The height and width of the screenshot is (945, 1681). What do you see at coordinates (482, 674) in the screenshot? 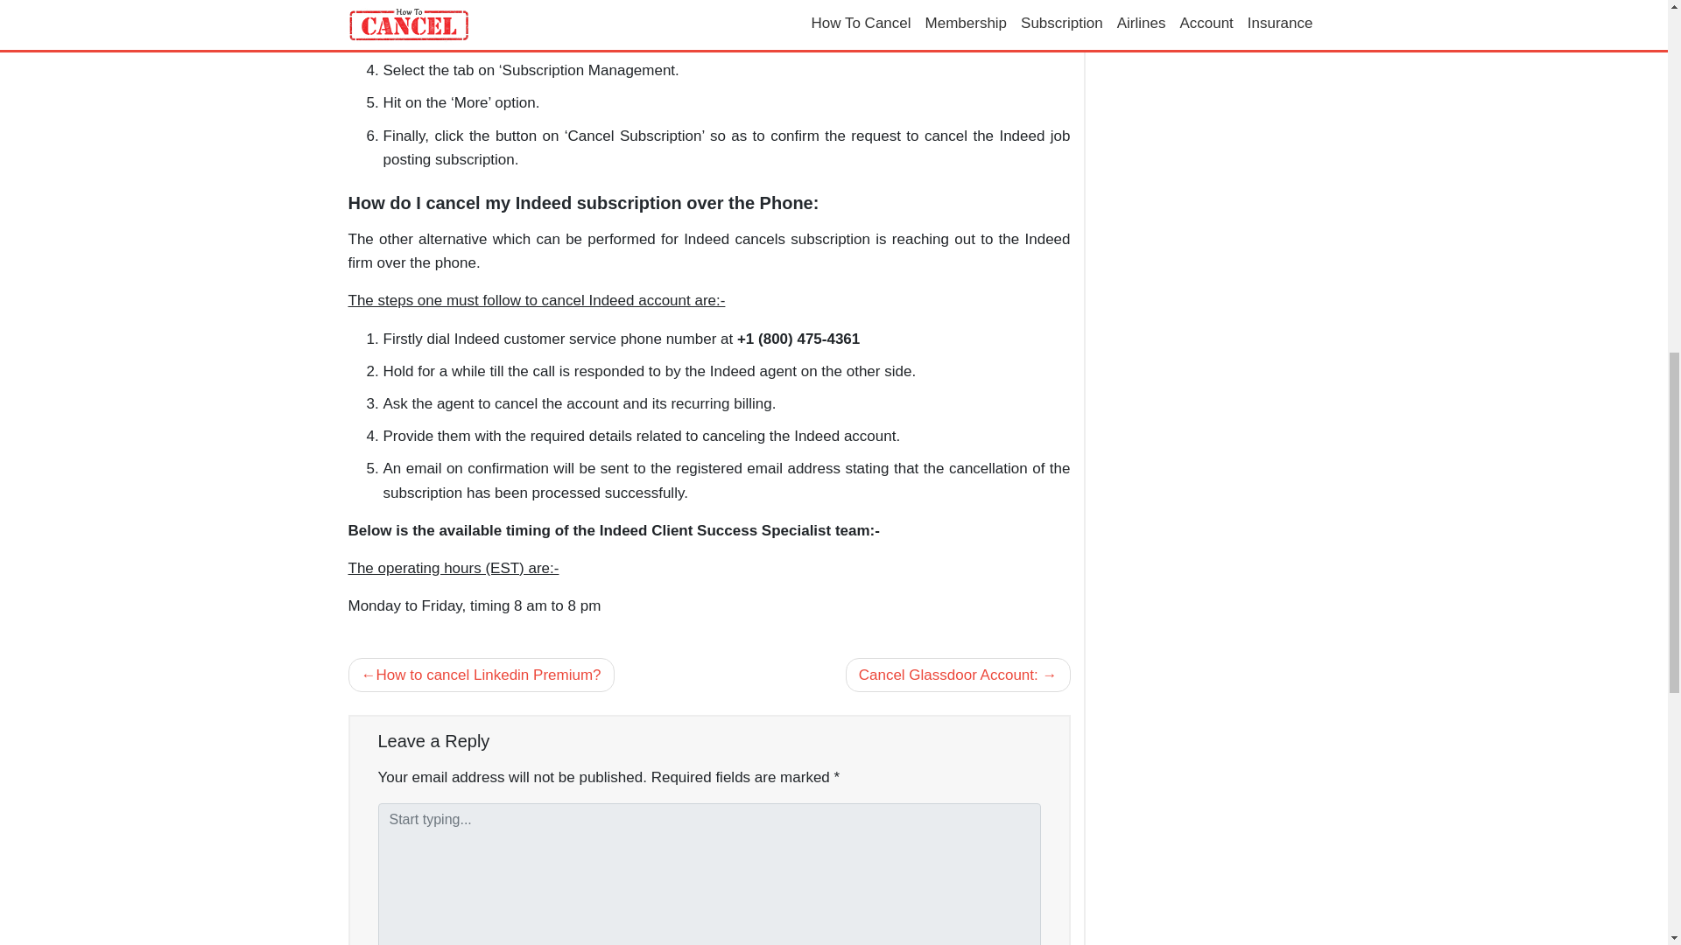
I see `How to cancel Linkedin Premium?` at bounding box center [482, 674].